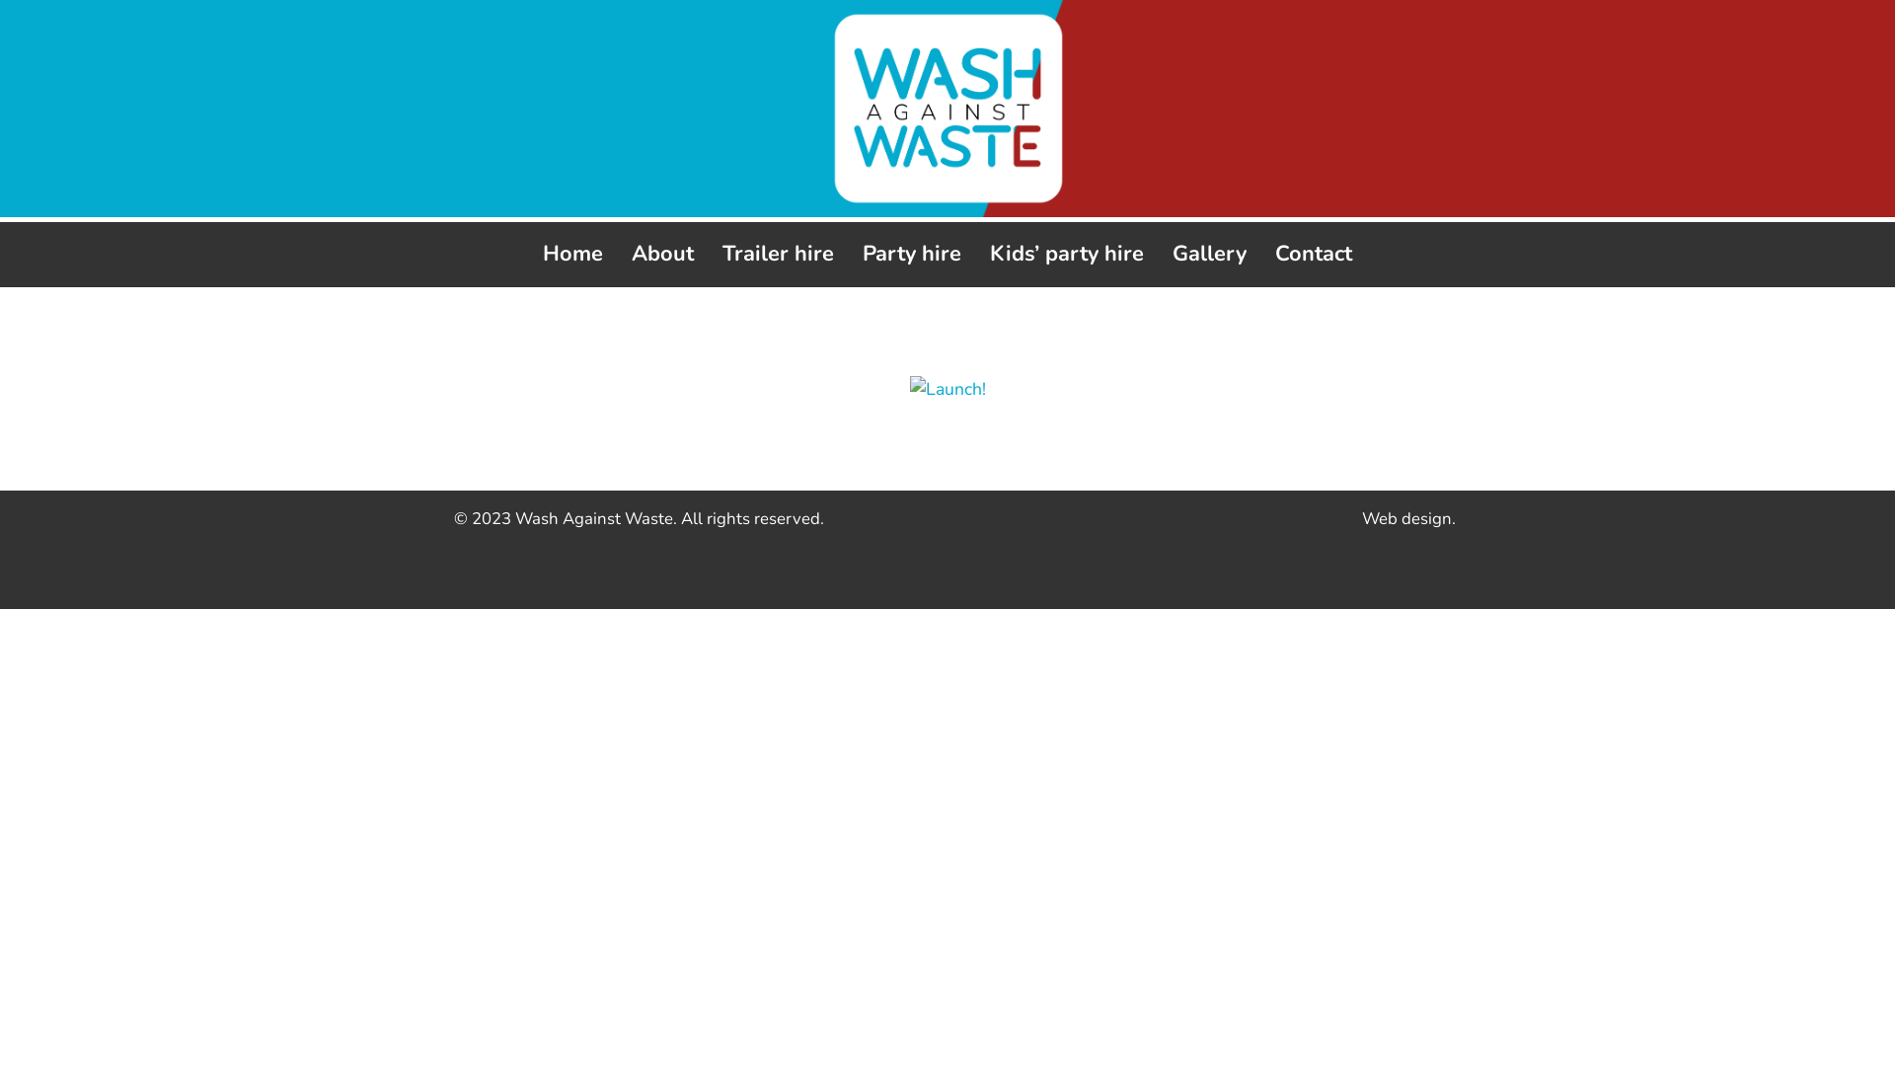 This screenshot has height=1066, width=1895. I want to click on Party hire, so click(912, 255).